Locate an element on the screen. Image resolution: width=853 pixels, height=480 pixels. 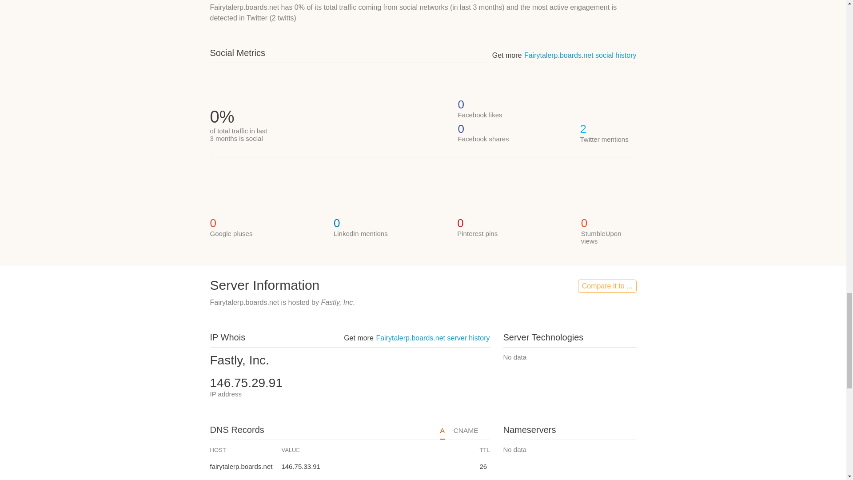
Fairytalerp.boards.net social history is located at coordinates (580, 55).